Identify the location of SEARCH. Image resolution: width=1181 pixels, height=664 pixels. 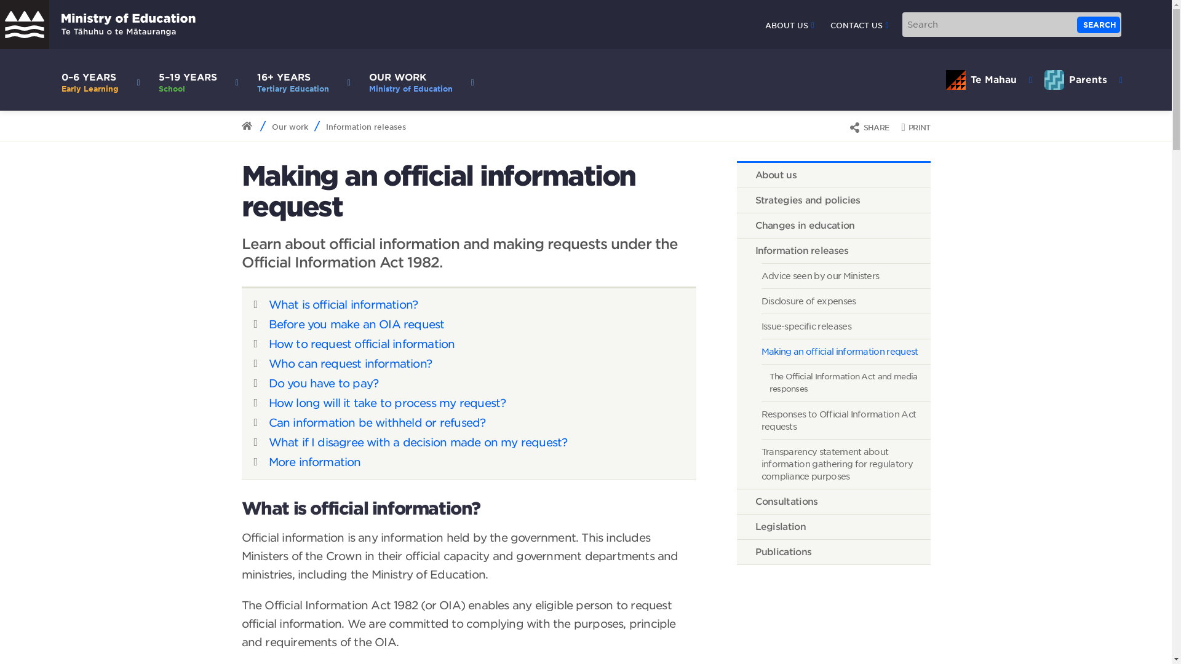
(869, 127).